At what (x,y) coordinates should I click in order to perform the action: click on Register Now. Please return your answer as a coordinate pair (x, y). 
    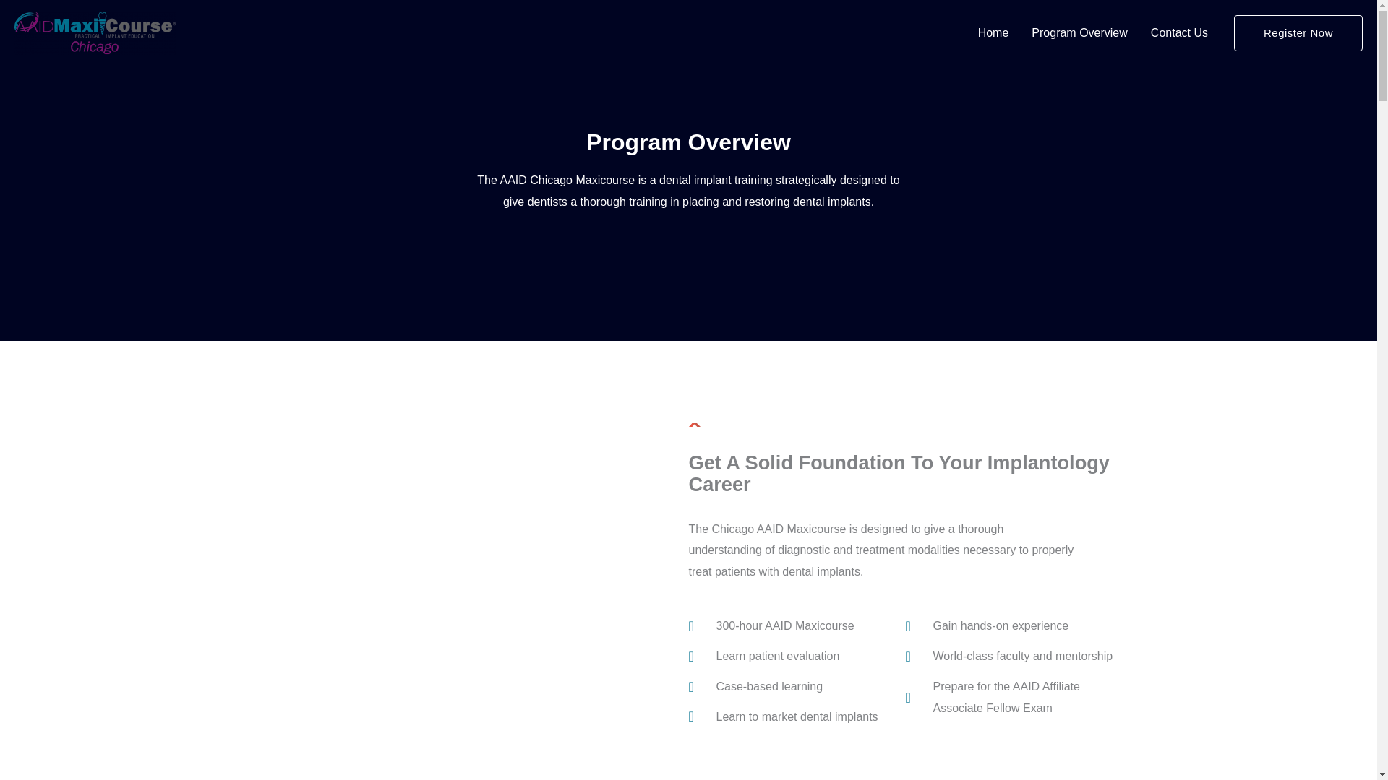
    Looking at the image, I should click on (1298, 33).